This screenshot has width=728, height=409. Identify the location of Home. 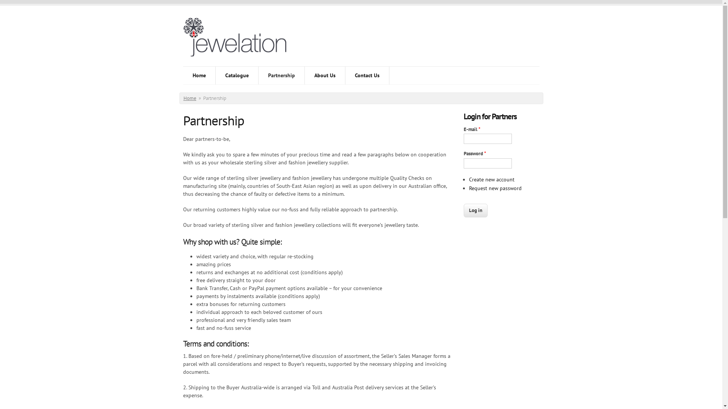
(190, 98).